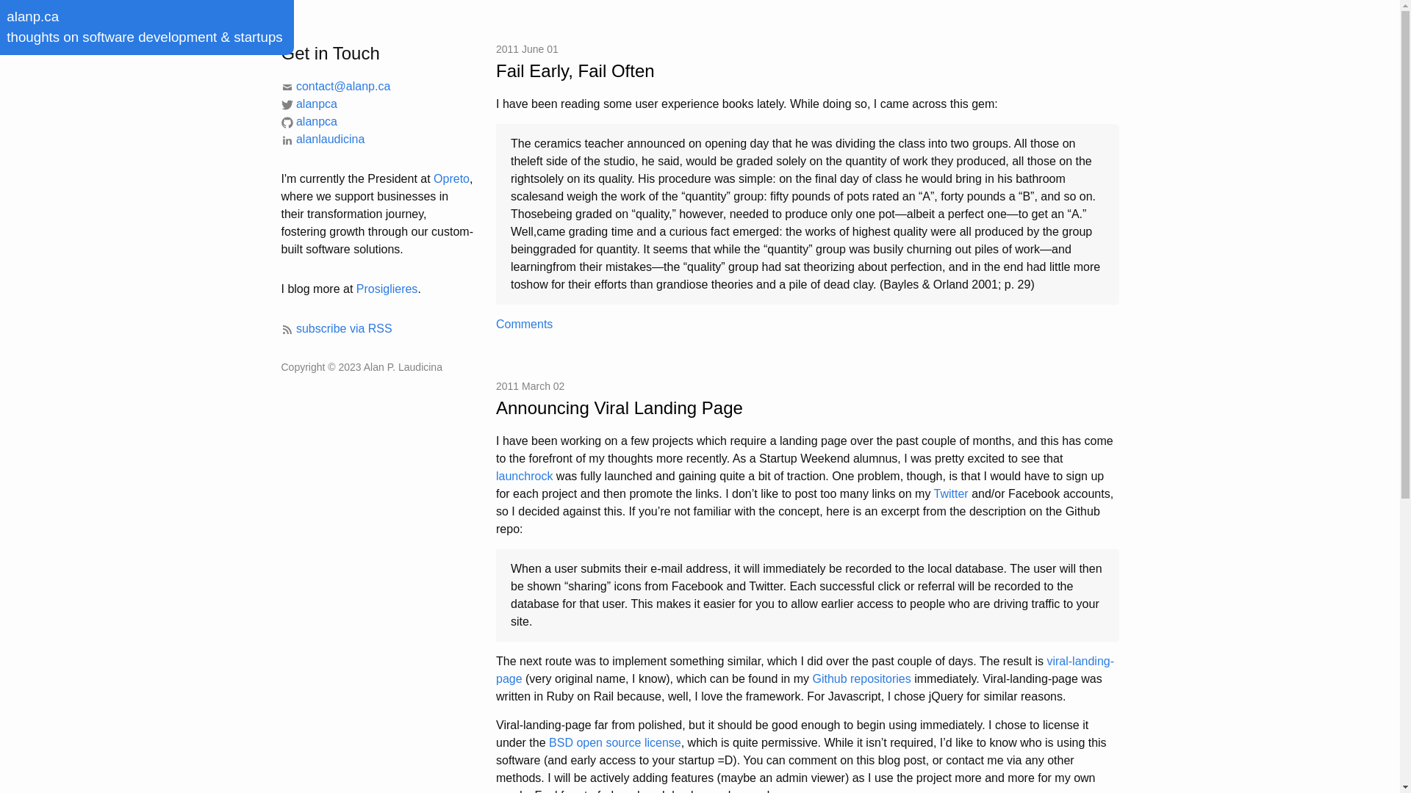 This screenshot has height=793, width=1411. Describe the element at coordinates (323, 140) in the screenshot. I see `alanlaudicina` at that location.